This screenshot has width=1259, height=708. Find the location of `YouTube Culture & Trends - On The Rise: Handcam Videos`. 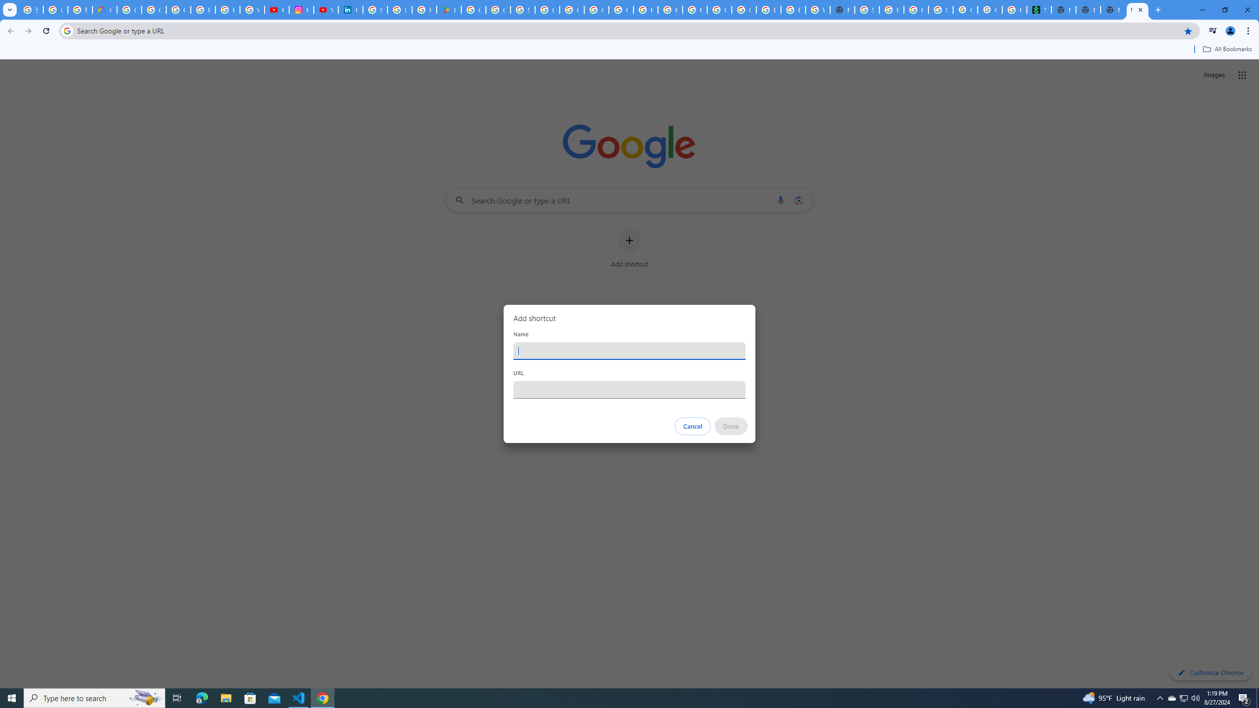

YouTube Culture & Trends - On The Rise: Handcam Videos is located at coordinates (326, 10).